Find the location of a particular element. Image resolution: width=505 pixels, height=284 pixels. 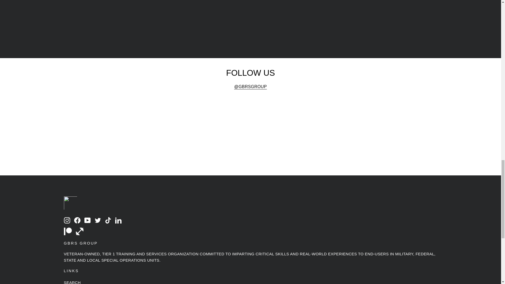

GBRS Group on Patreon is located at coordinates (67, 231).